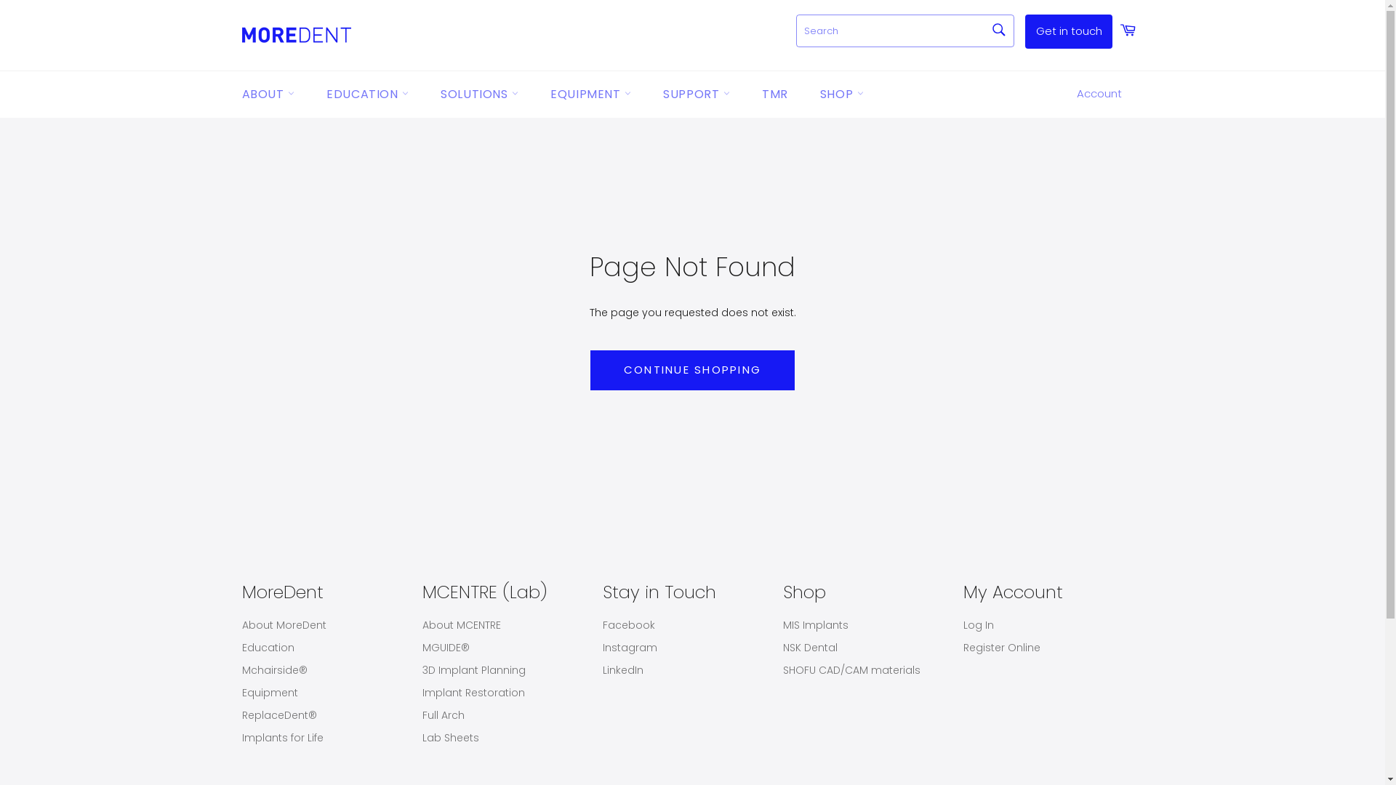 The height and width of the screenshot is (785, 1396). I want to click on Account, so click(1099, 94).